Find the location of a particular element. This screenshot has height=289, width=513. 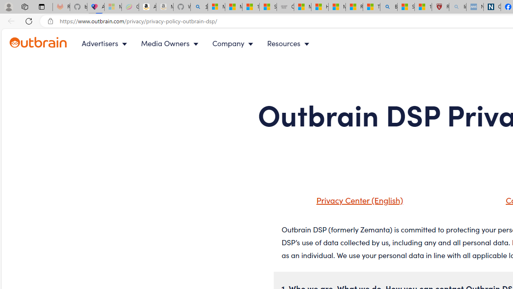

How I Got Rid of Microsoft Edge's Unnecessary Features is located at coordinates (320, 7).